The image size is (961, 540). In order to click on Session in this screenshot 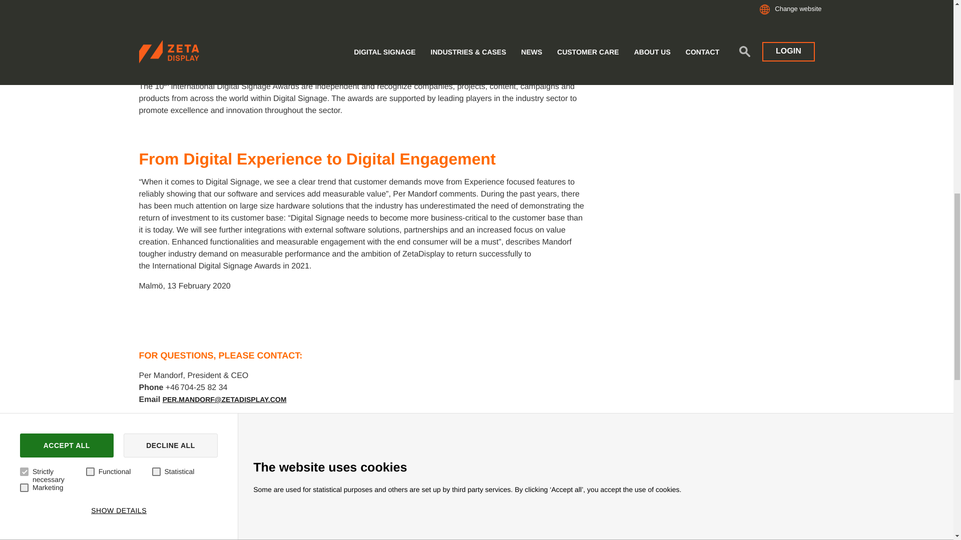, I will do `click(649, 53)`.